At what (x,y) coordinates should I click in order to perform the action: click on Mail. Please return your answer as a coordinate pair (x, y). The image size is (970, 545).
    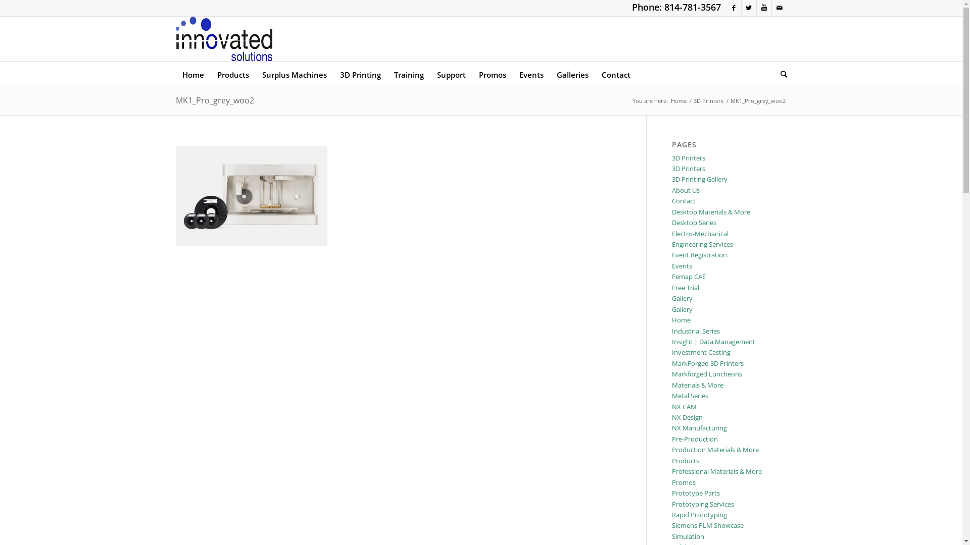
    Looking at the image, I should click on (780, 8).